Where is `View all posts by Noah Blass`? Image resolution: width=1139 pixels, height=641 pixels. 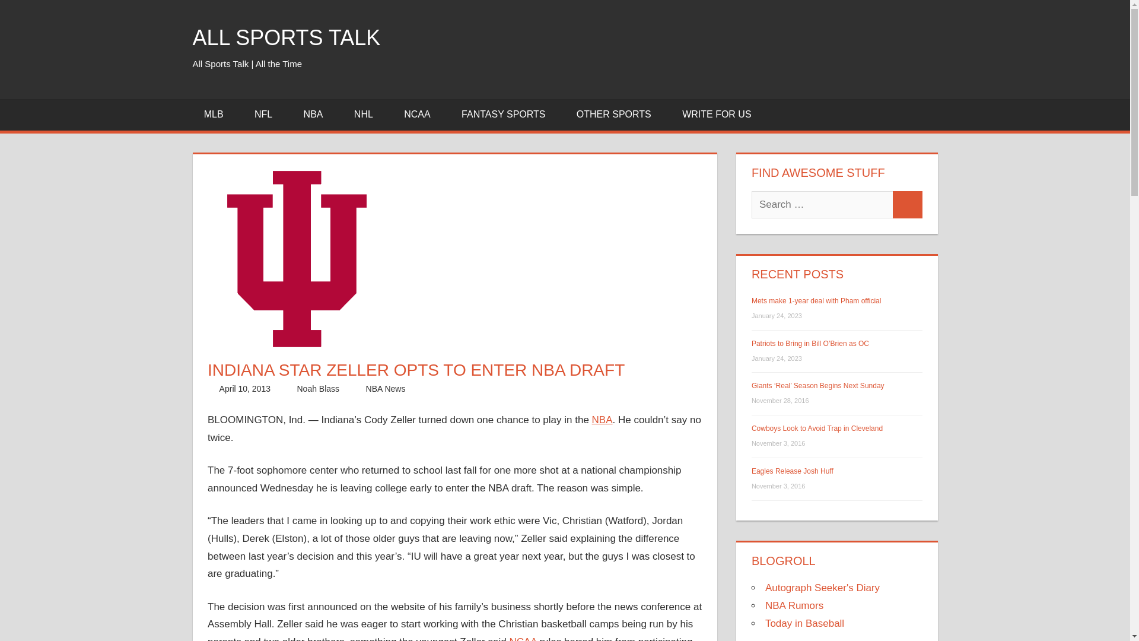
View all posts by Noah Blass is located at coordinates (318, 388).